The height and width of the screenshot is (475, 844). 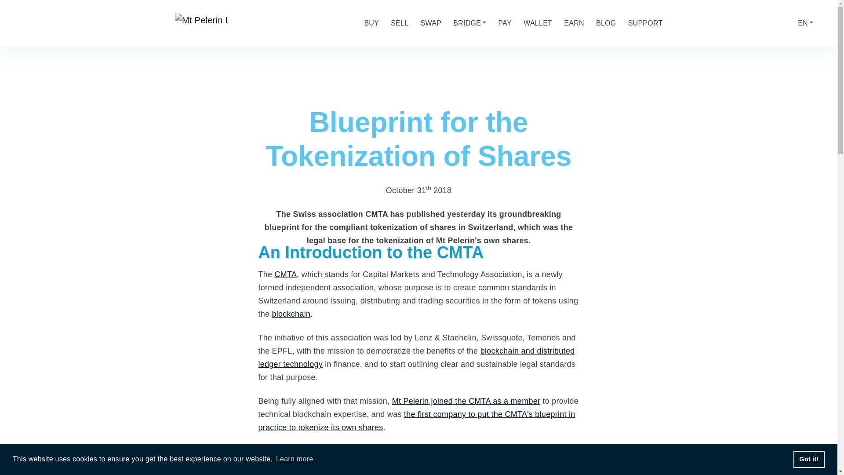 What do you see at coordinates (809, 459) in the screenshot?
I see `Got it!` at bounding box center [809, 459].